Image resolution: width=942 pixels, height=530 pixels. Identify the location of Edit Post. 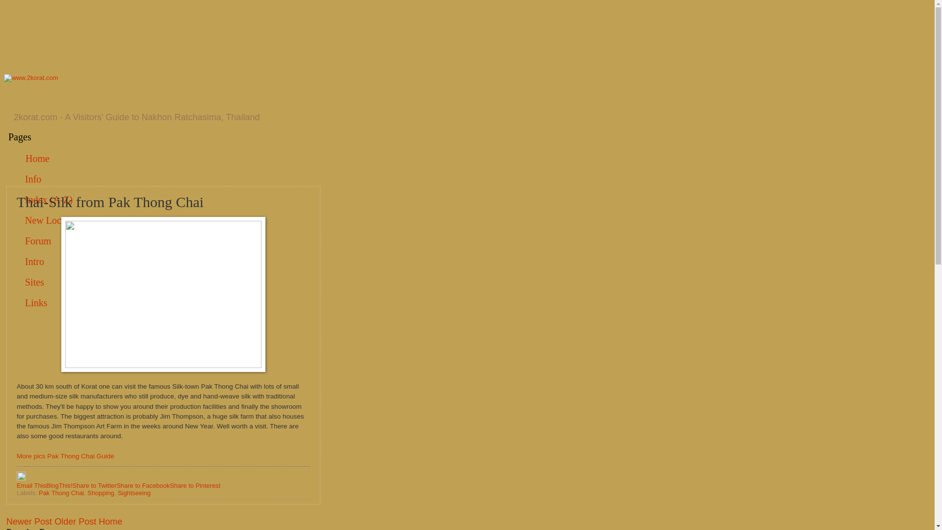
(21, 478).